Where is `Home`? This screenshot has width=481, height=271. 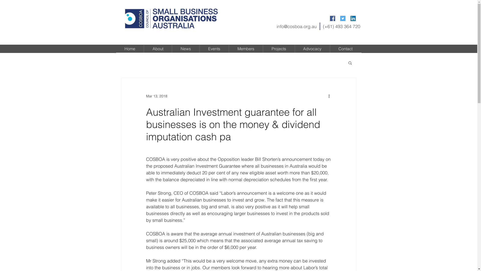 Home is located at coordinates (130, 49).